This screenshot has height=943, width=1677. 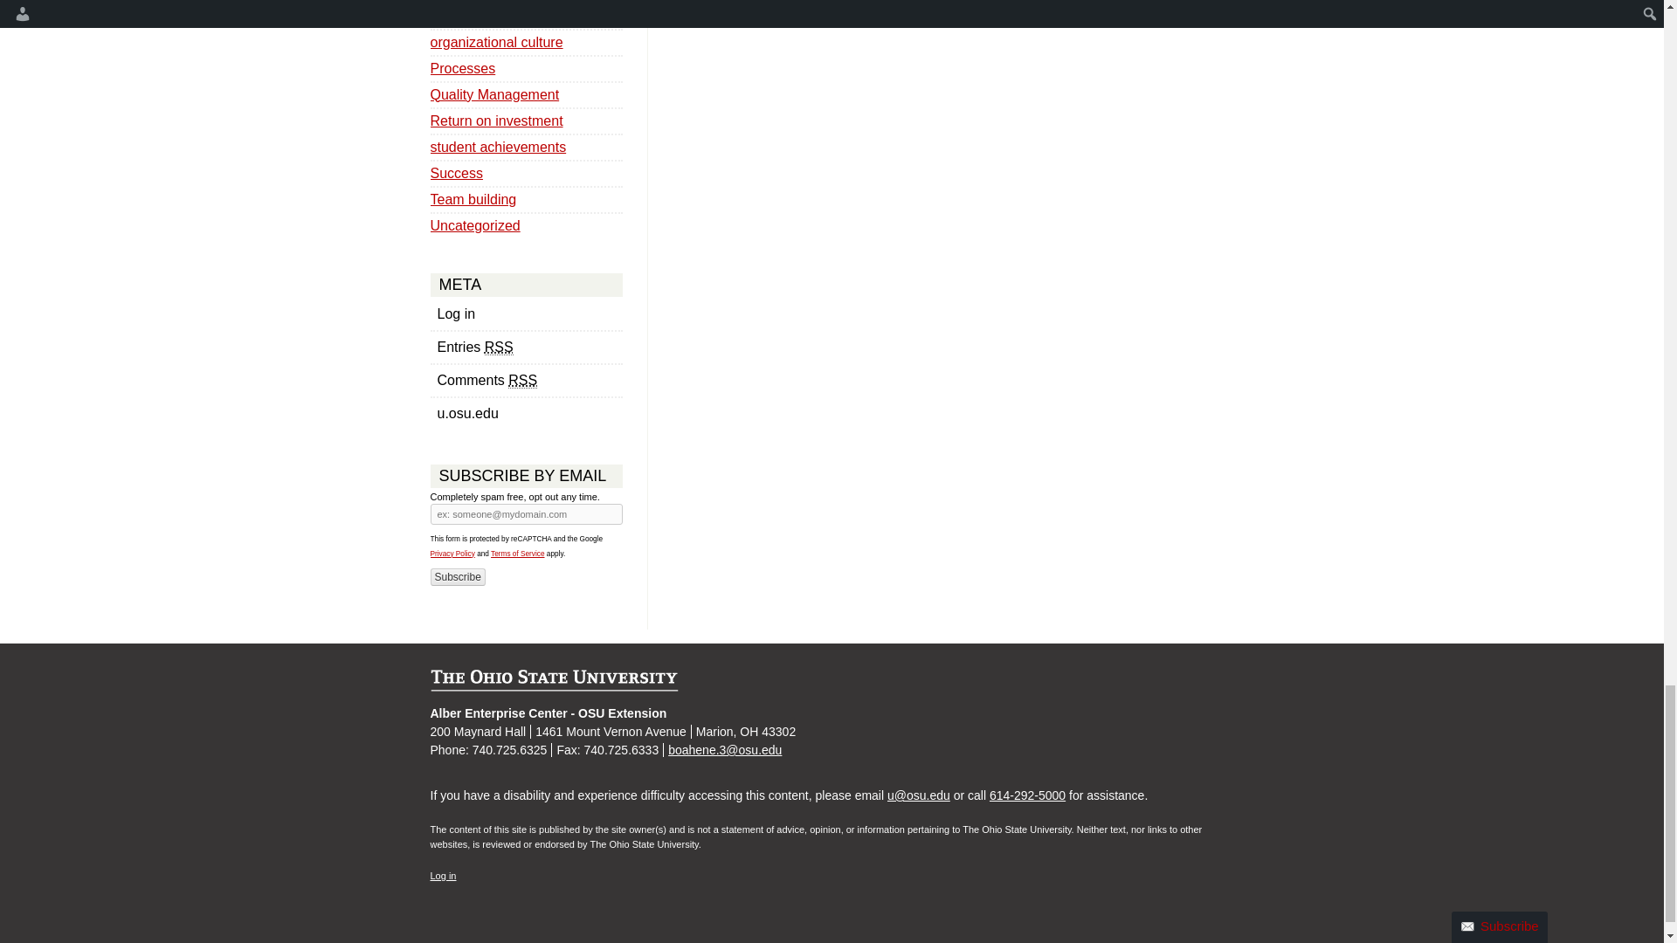 What do you see at coordinates (498, 348) in the screenshot?
I see `Really Simple Syndication` at bounding box center [498, 348].